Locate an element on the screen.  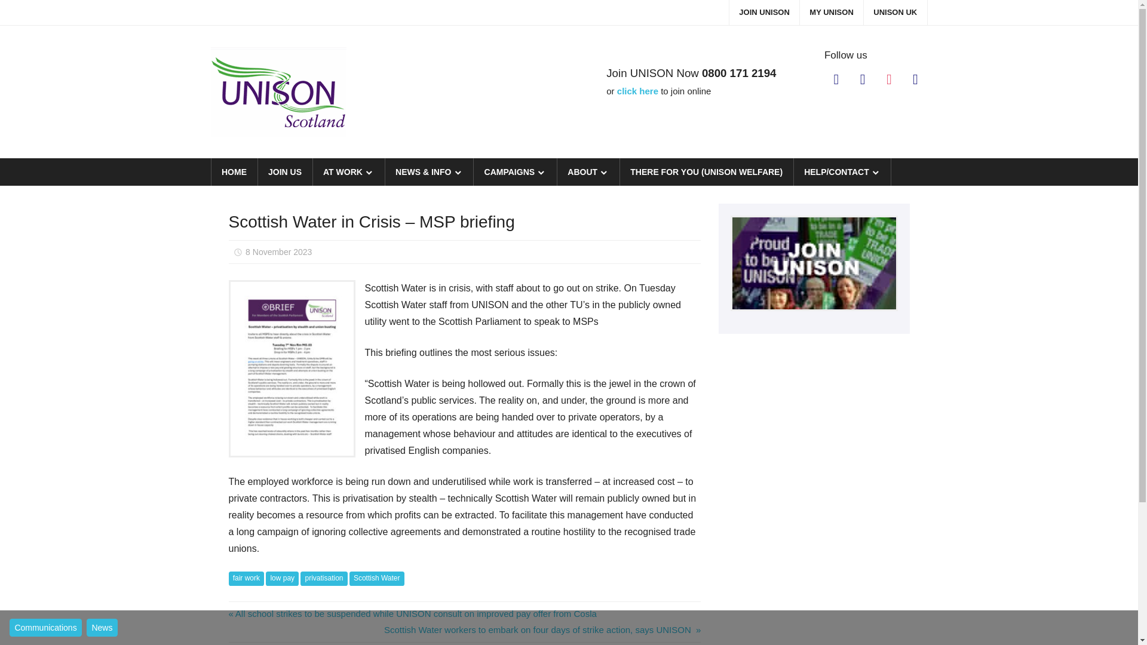
Instagram is located at coordinates (889, 79).